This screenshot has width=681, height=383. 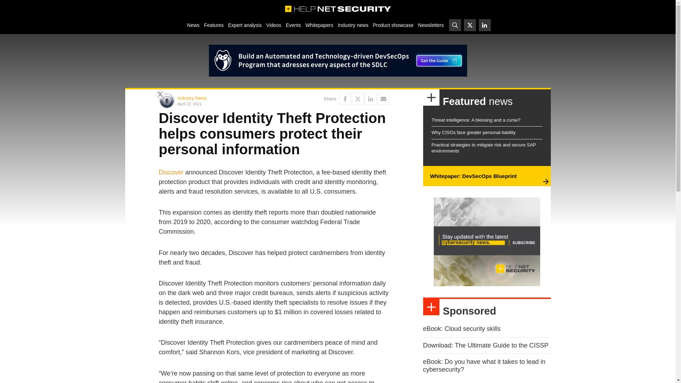 What do you see at coordinates (473, 176) in the screenshot?
I see `Whitepaper: DevSecOps Blueprint` at bounding box center [473, 176].